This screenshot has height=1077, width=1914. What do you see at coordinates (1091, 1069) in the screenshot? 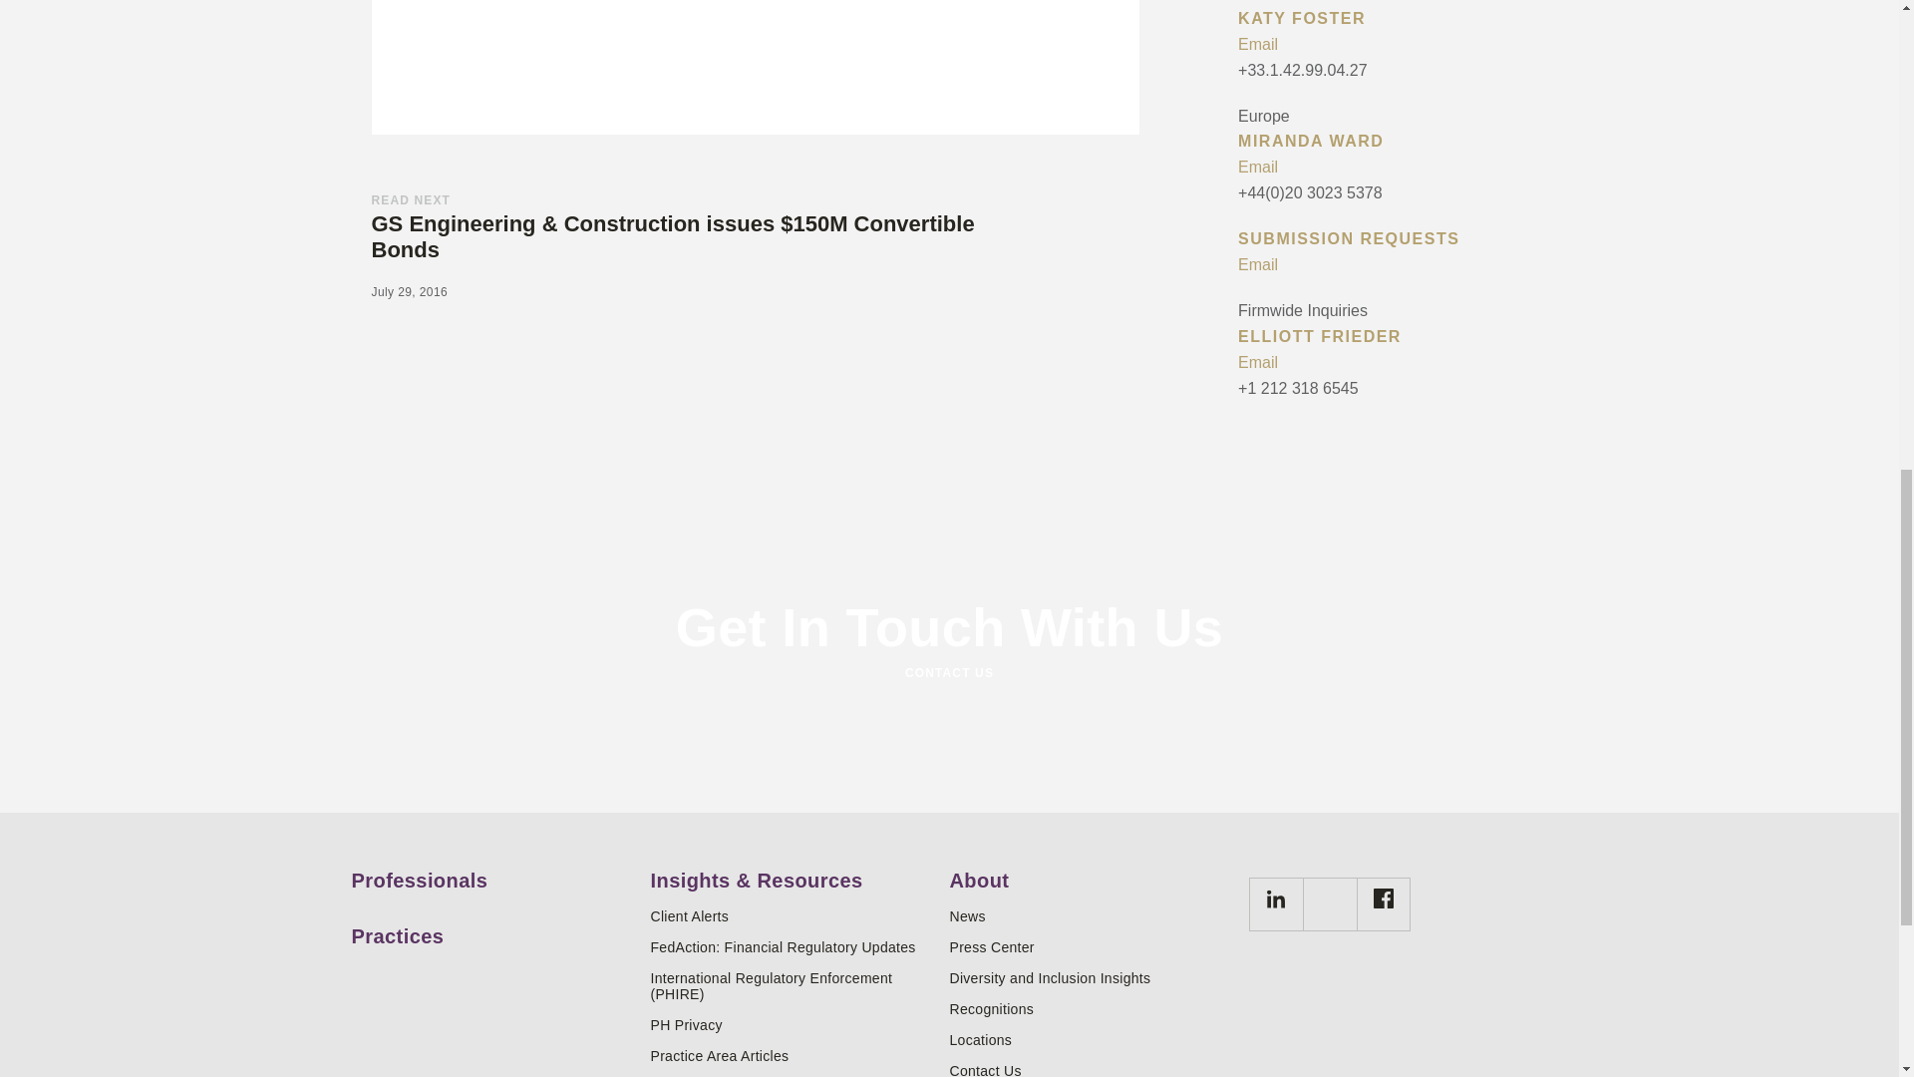
I see `Contact Us` at bounding box center [1091, 1069].